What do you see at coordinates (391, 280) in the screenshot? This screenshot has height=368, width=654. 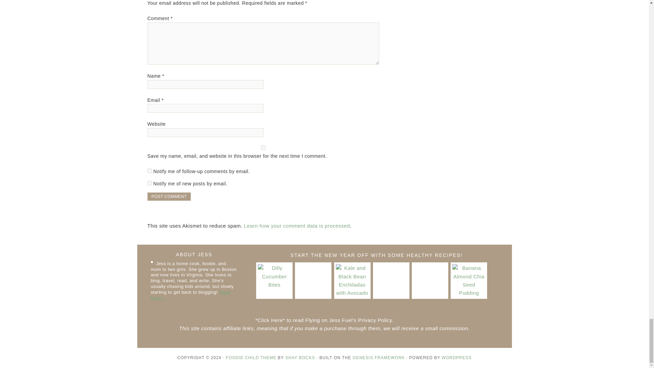 I see `Roasted Tomatillo Salsa Verde` at bounding box center [391, 280].